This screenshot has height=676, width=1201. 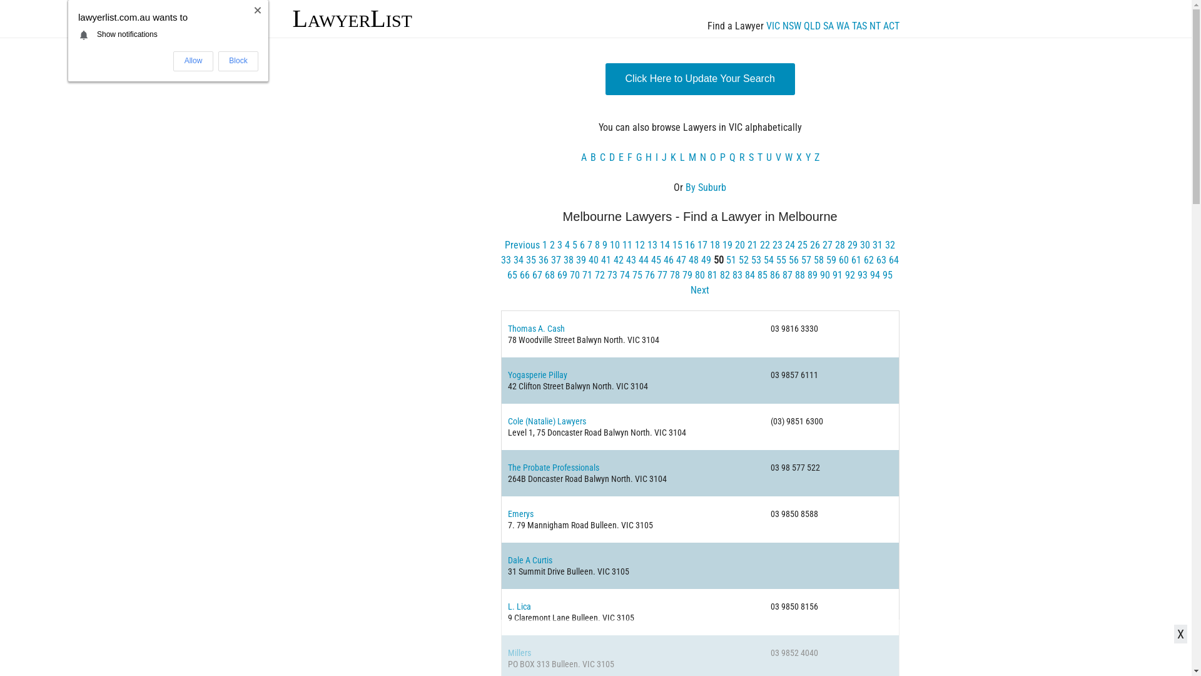 What do you see at coordinates (615, 245) in the screenshot?
I see `10` at bounding box center [615, 245].